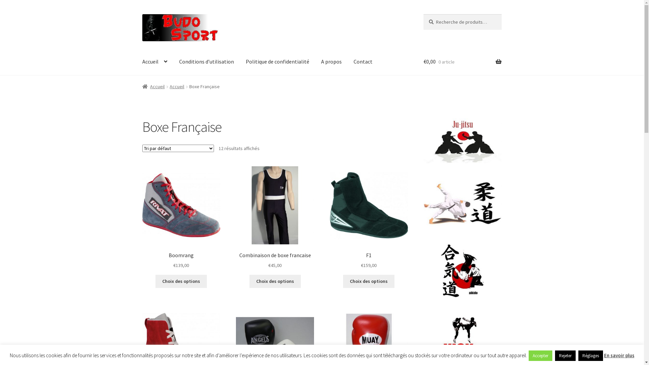  What do you see at coordinates (423, 14) in the screenshot?
I see `Recherche` at bounding box center [423, 14].